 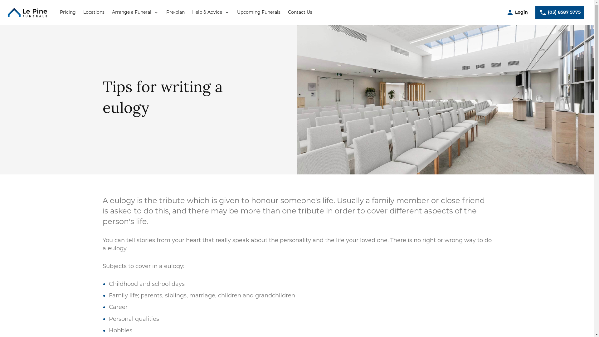 What do you see at coordinates (211, 12) in the screenshot?
I see `Help & Advice` at bounding box center [211, 12].